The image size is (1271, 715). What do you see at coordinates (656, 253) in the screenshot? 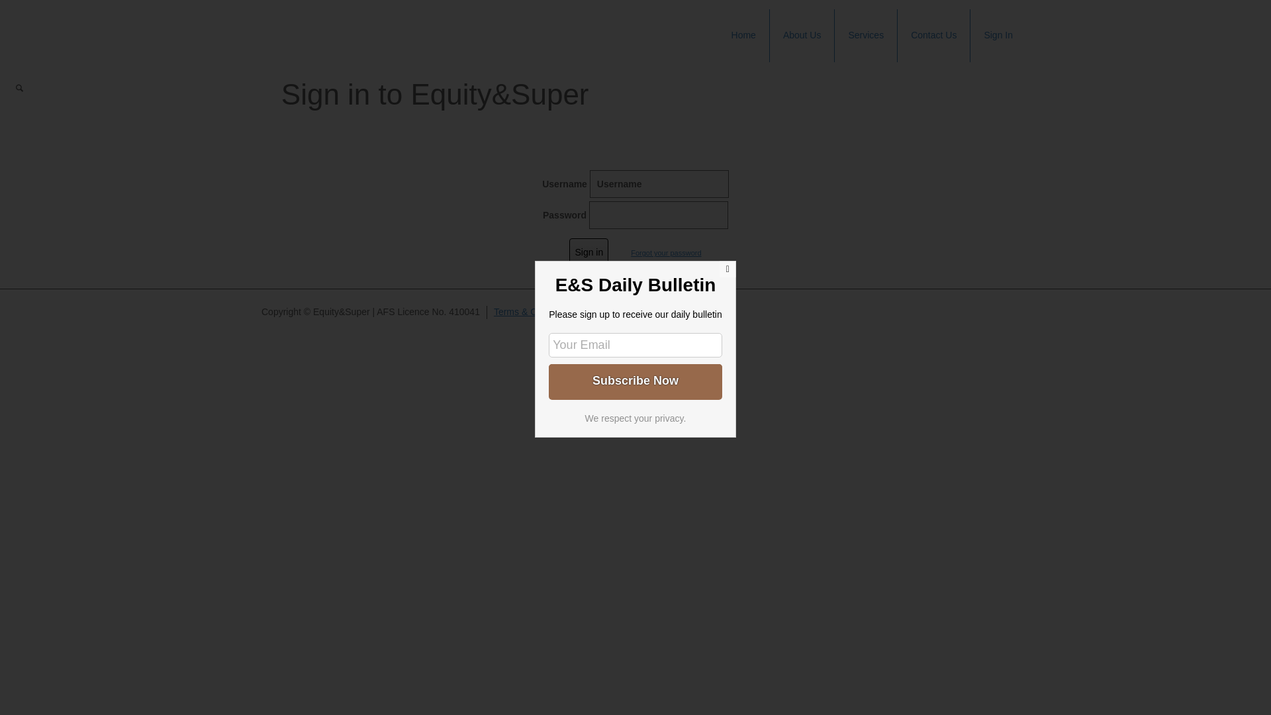
I see `Forgot your password` at bounding box center [656, 253].